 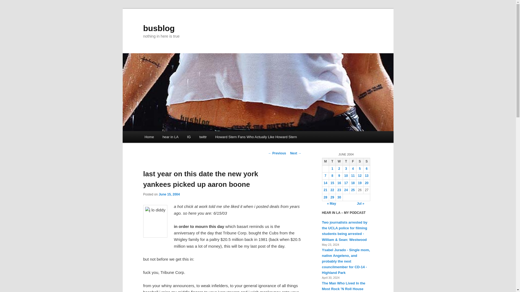 What do you see at coordinates (332, 183) in the screenshot?
I see `15` at bounding box center [332, 183].